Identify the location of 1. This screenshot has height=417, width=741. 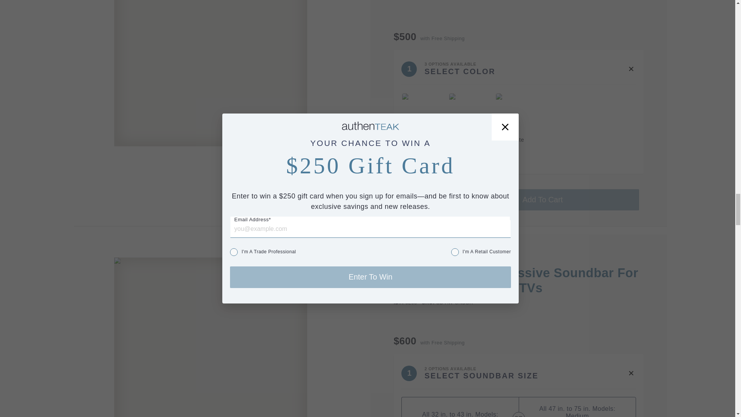
(416, 200).